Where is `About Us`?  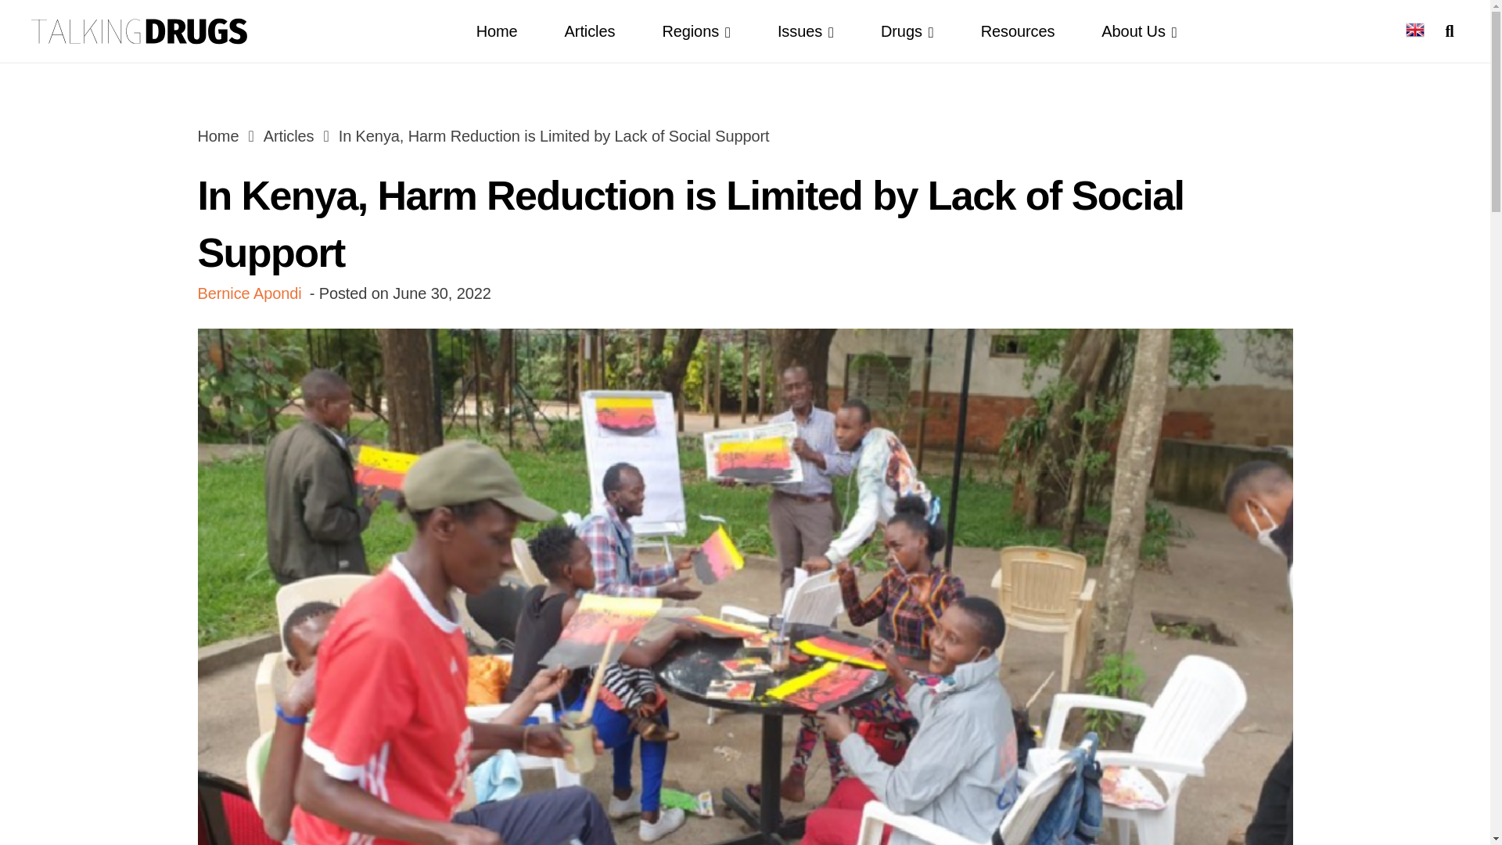 About Us is located at coordinates (1139, 31).